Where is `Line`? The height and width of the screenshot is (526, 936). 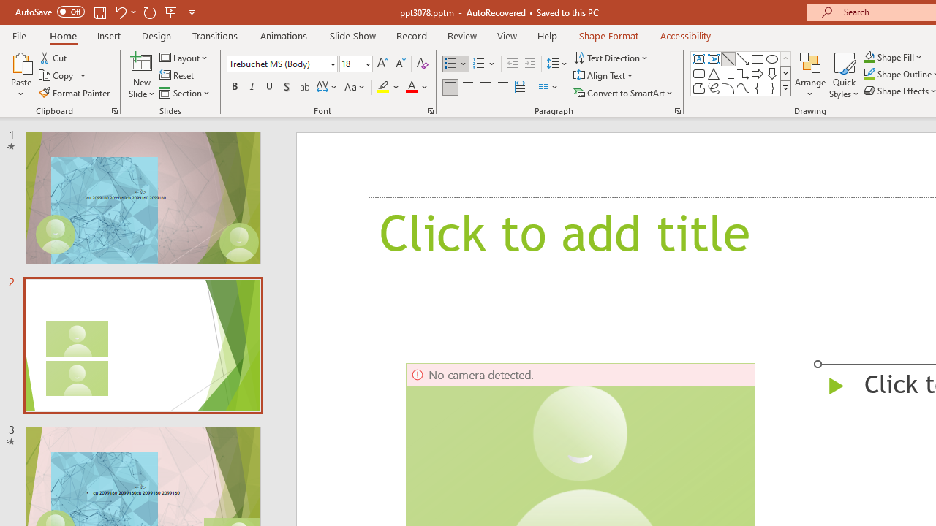 Line is located at coordinates (728, 58).